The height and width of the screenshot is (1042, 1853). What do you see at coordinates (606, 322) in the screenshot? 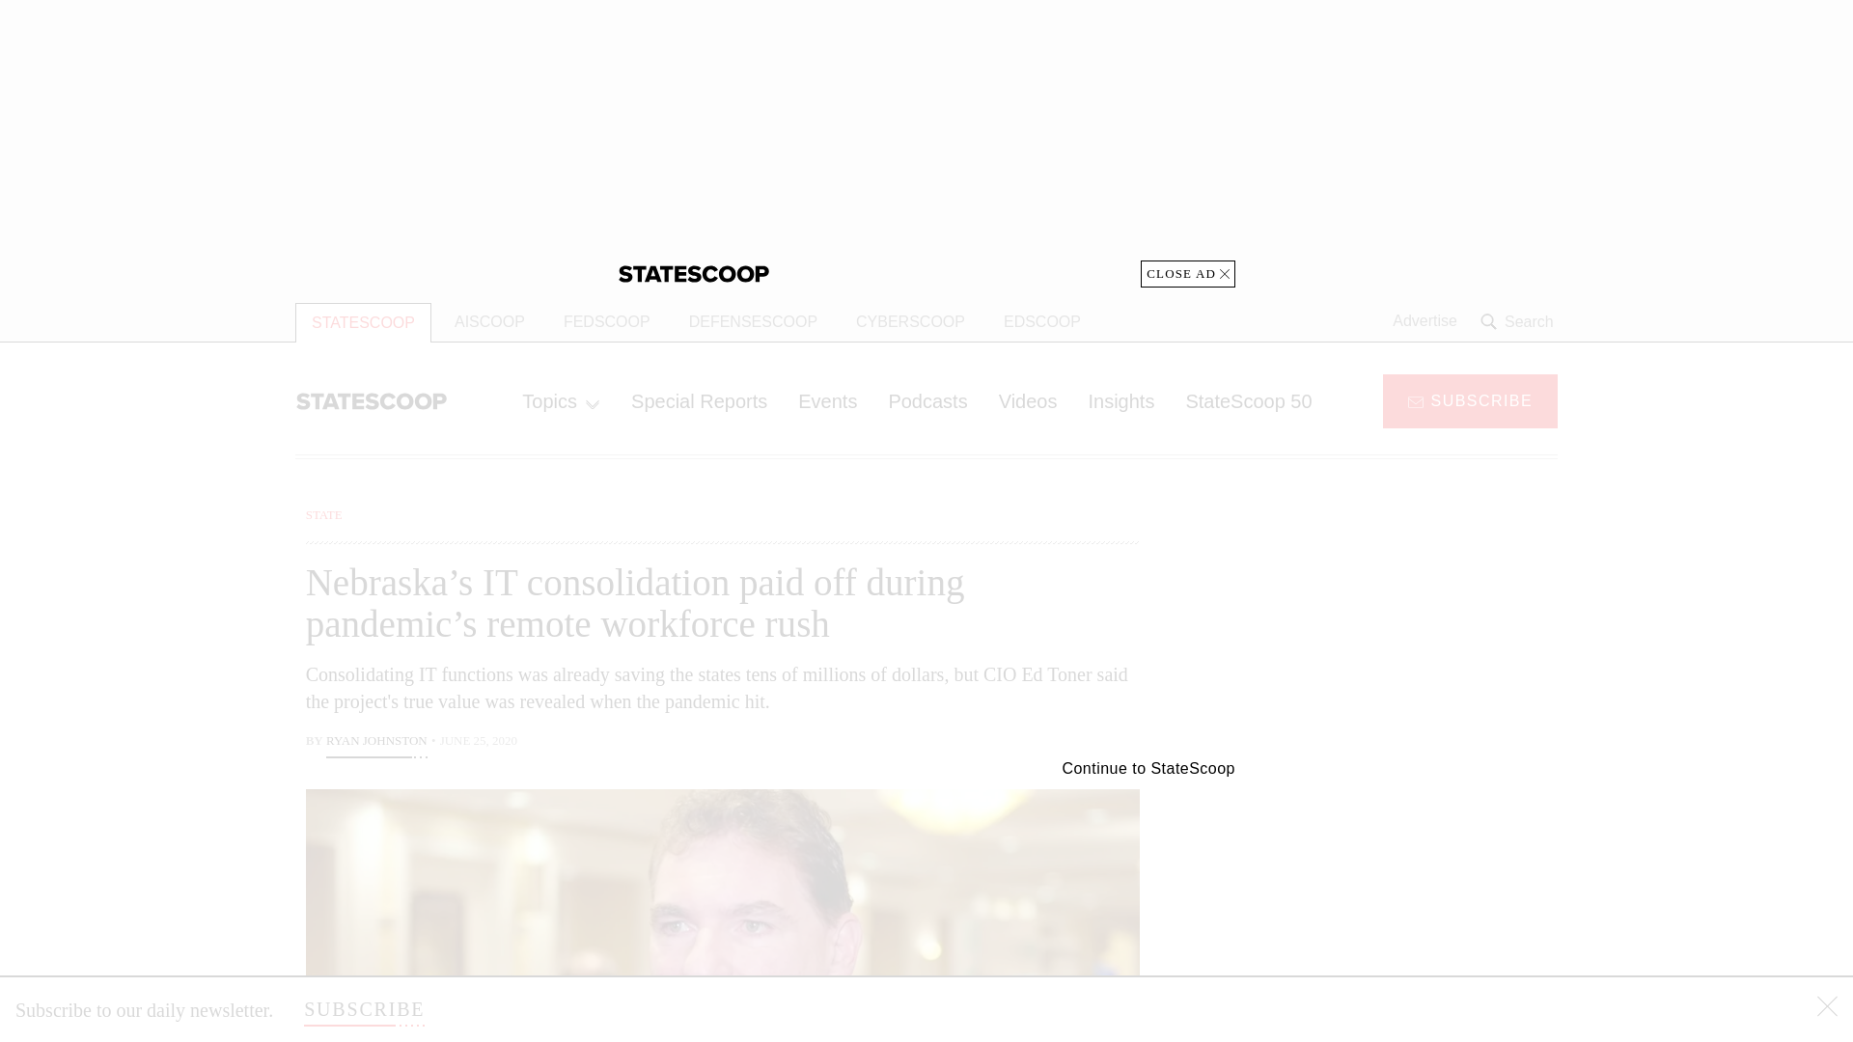
I see `FEDSCOOP` at bounding box center [606, 322].